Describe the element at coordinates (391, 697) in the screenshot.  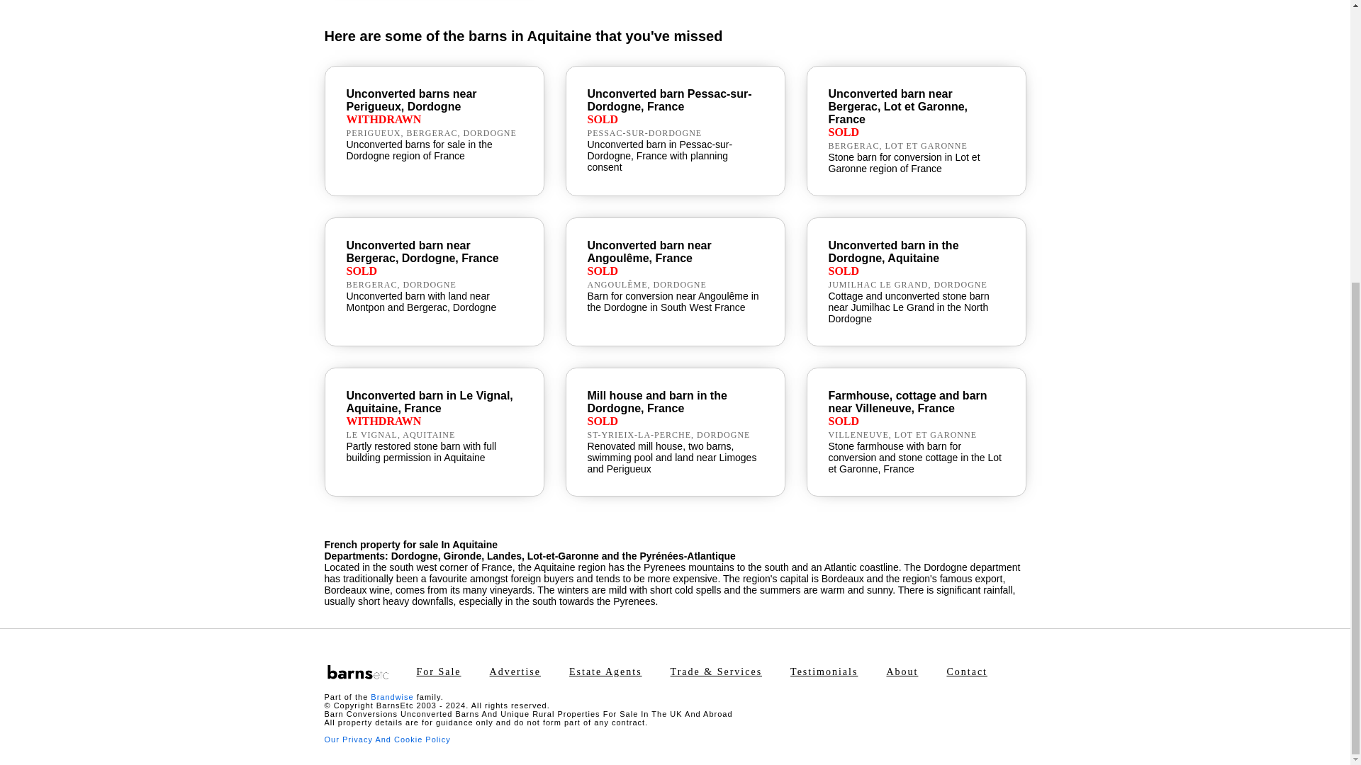
I see `Brandwise` at that location.